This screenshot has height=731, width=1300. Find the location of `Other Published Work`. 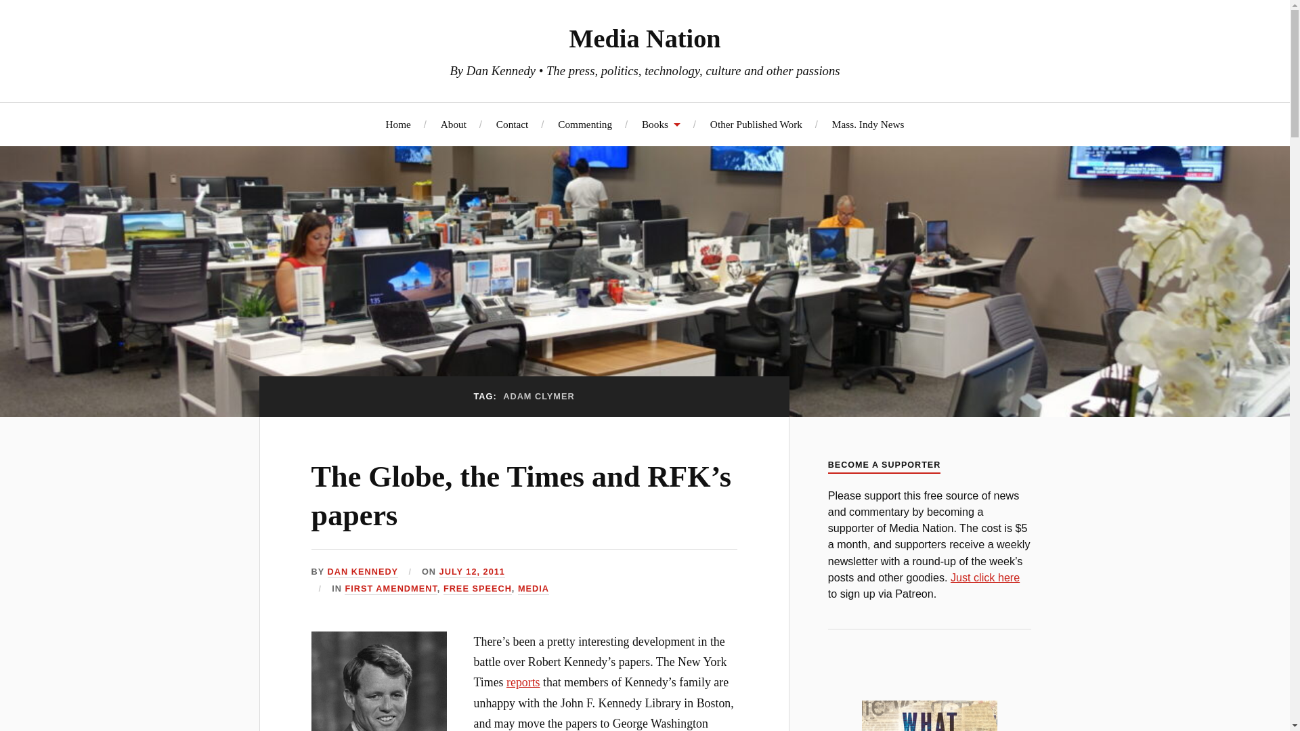

Other Published Work is located at coordinates (756, 124).